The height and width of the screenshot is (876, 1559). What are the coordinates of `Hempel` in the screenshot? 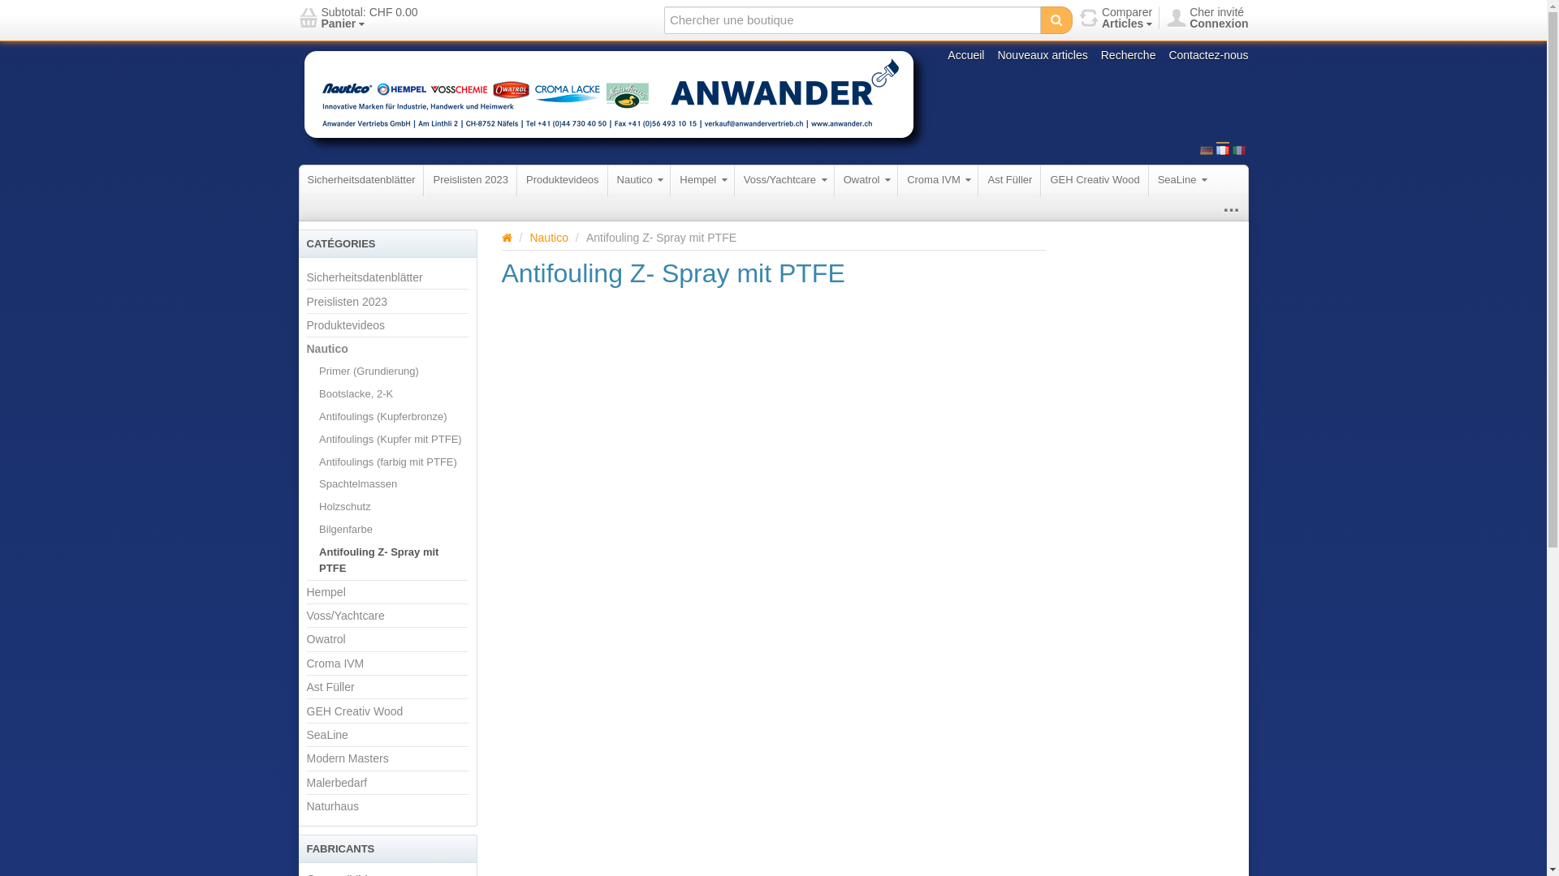 It's located at (702, 180).